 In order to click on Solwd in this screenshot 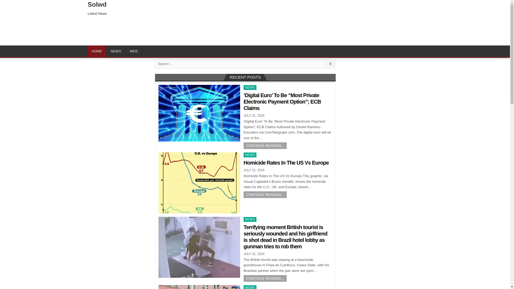, I will do `click(97, 4)`.